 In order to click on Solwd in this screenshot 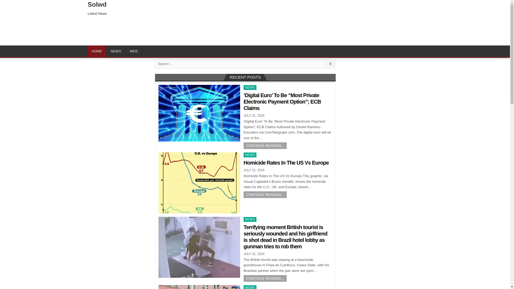, I will do `click(97, 4)`.